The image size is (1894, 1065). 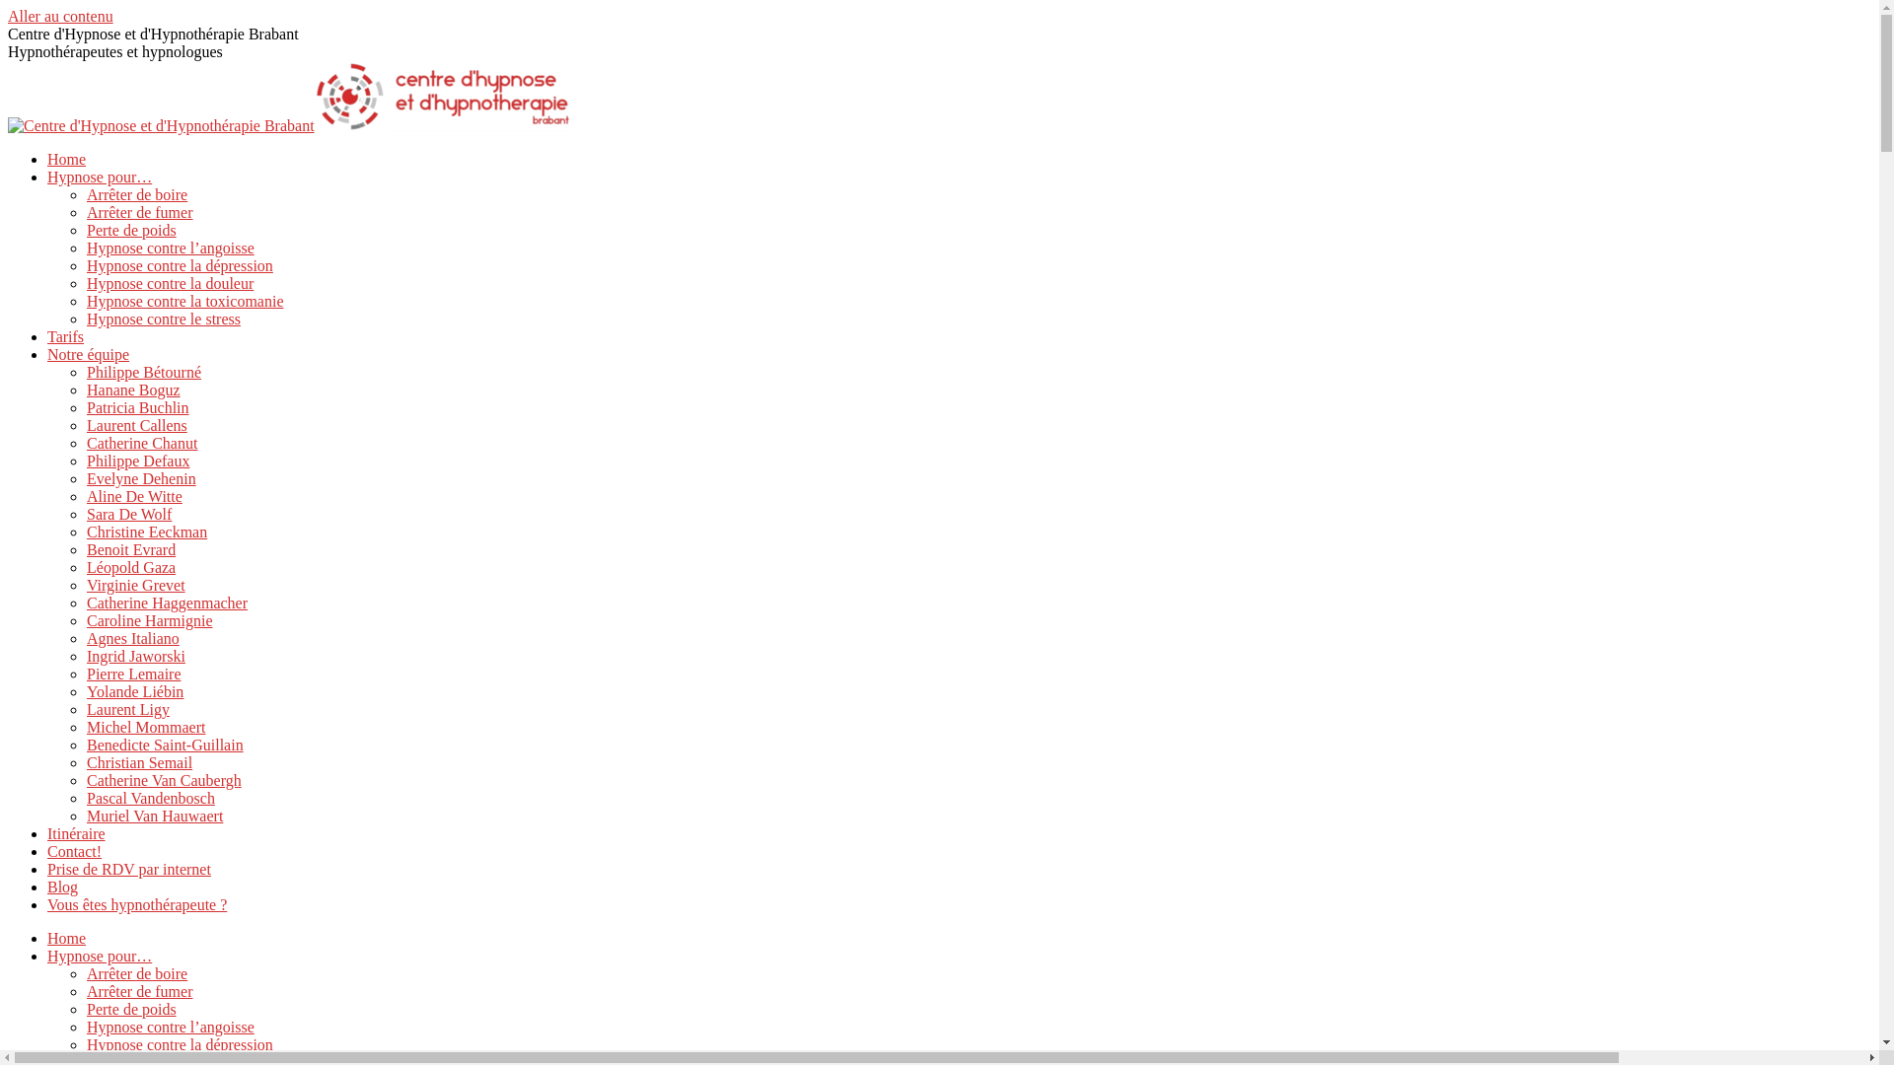 I want to click on Ingrid Jaworski, so click(x=136, y=657).